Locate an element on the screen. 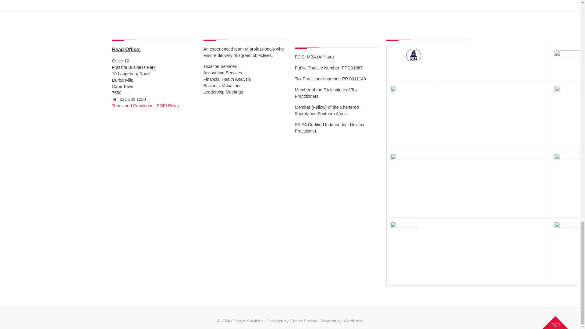 The width and height of the screenshot is (585, 329). Terms and Conditions is located at coordinates (133, 106).